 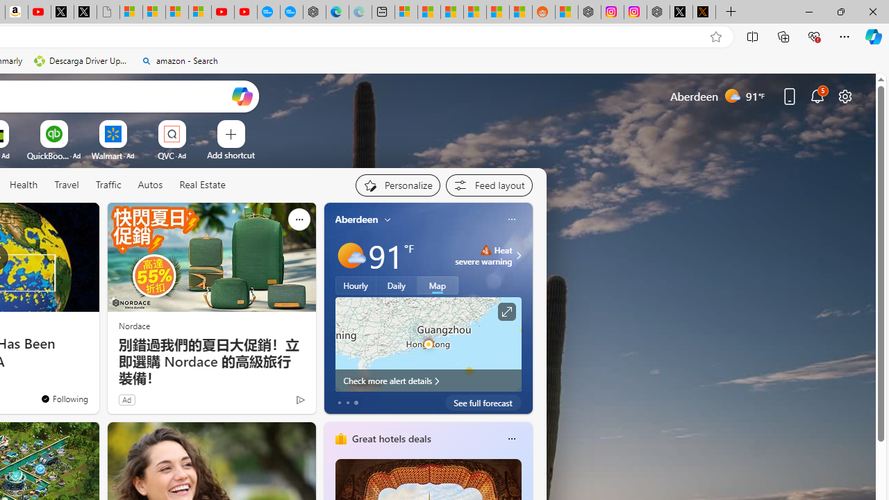 What do you see at coordinates (485, 250) in the screenshot?
I see `Heat - Severe` at bounding box center [485, 250].